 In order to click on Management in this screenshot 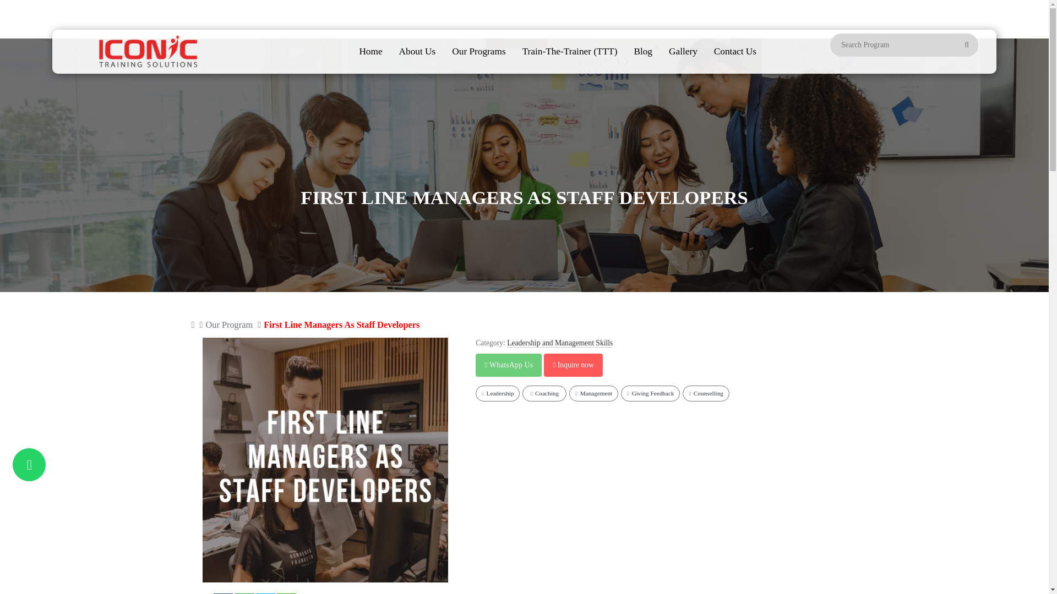, I will do `click(593, 393)`.